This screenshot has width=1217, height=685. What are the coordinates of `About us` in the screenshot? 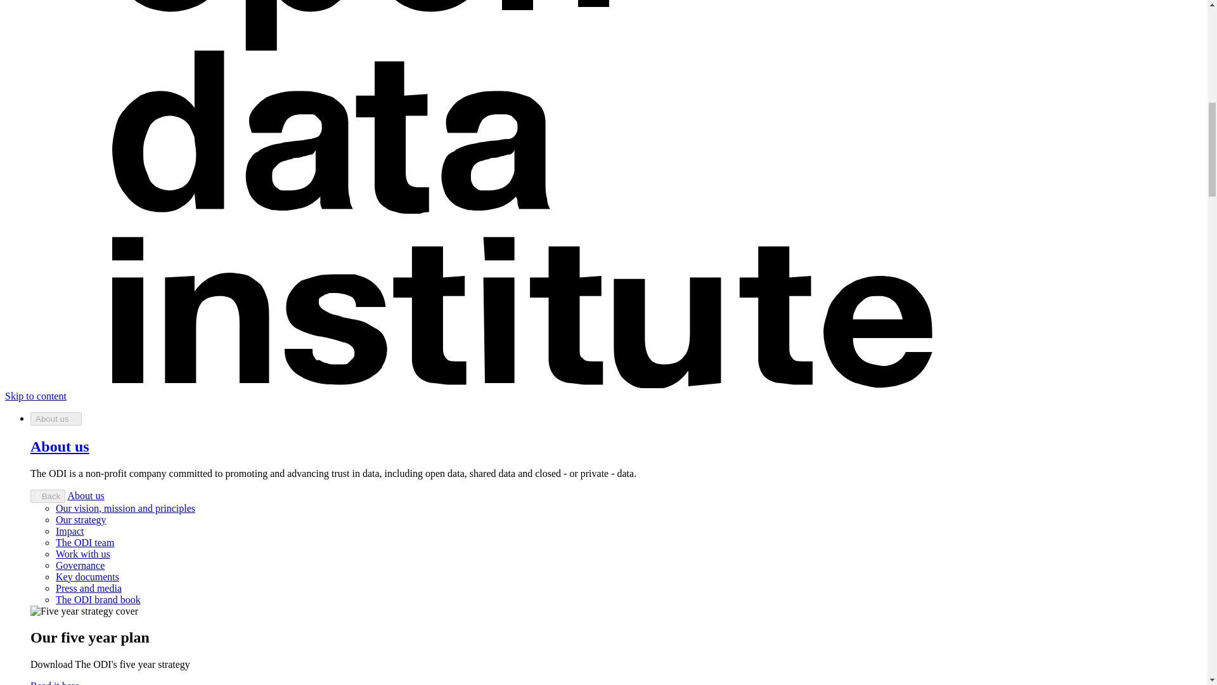 It's located at (56, 419).